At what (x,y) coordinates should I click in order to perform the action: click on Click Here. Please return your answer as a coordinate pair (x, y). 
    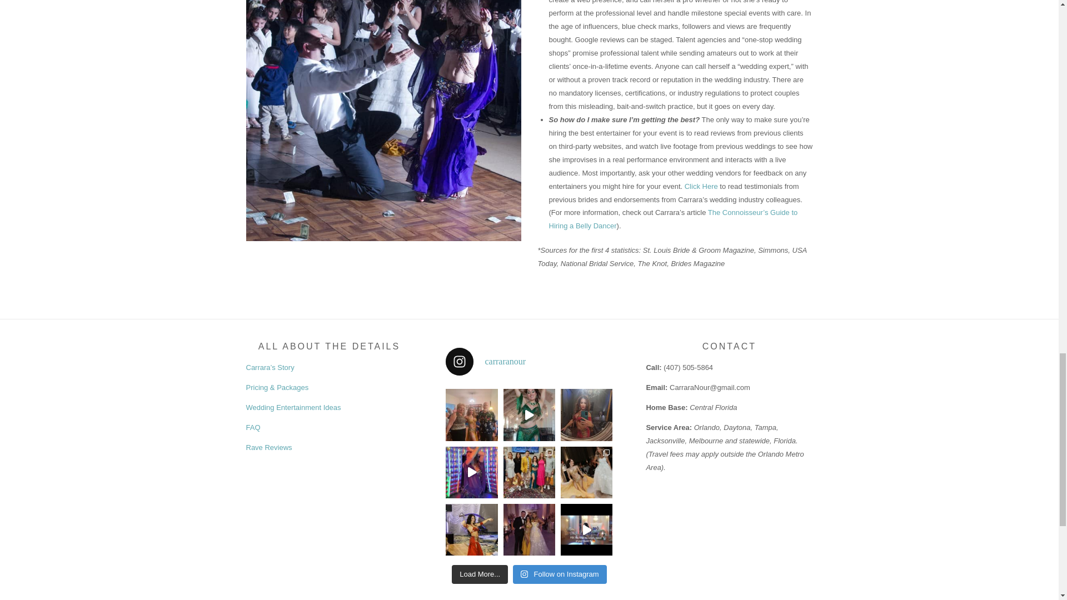
    Looking at the image, I should click on (702, 187).